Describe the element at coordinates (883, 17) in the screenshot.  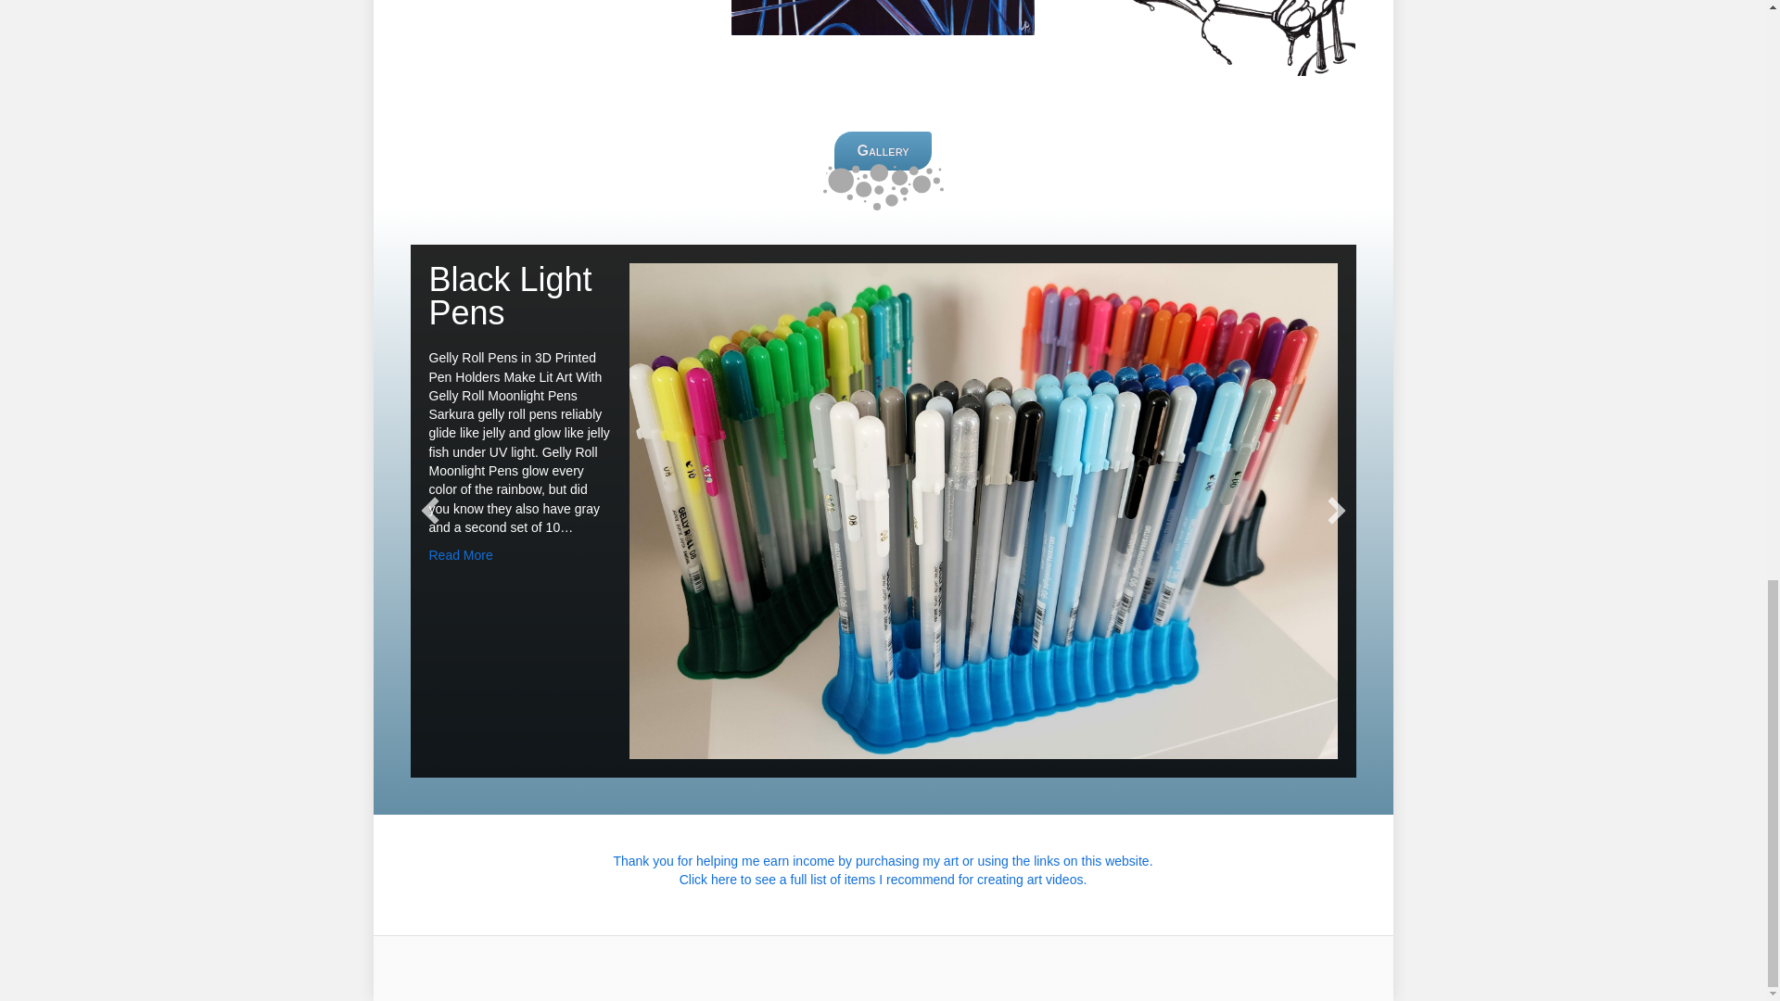
I see `Trifecta` at that location.